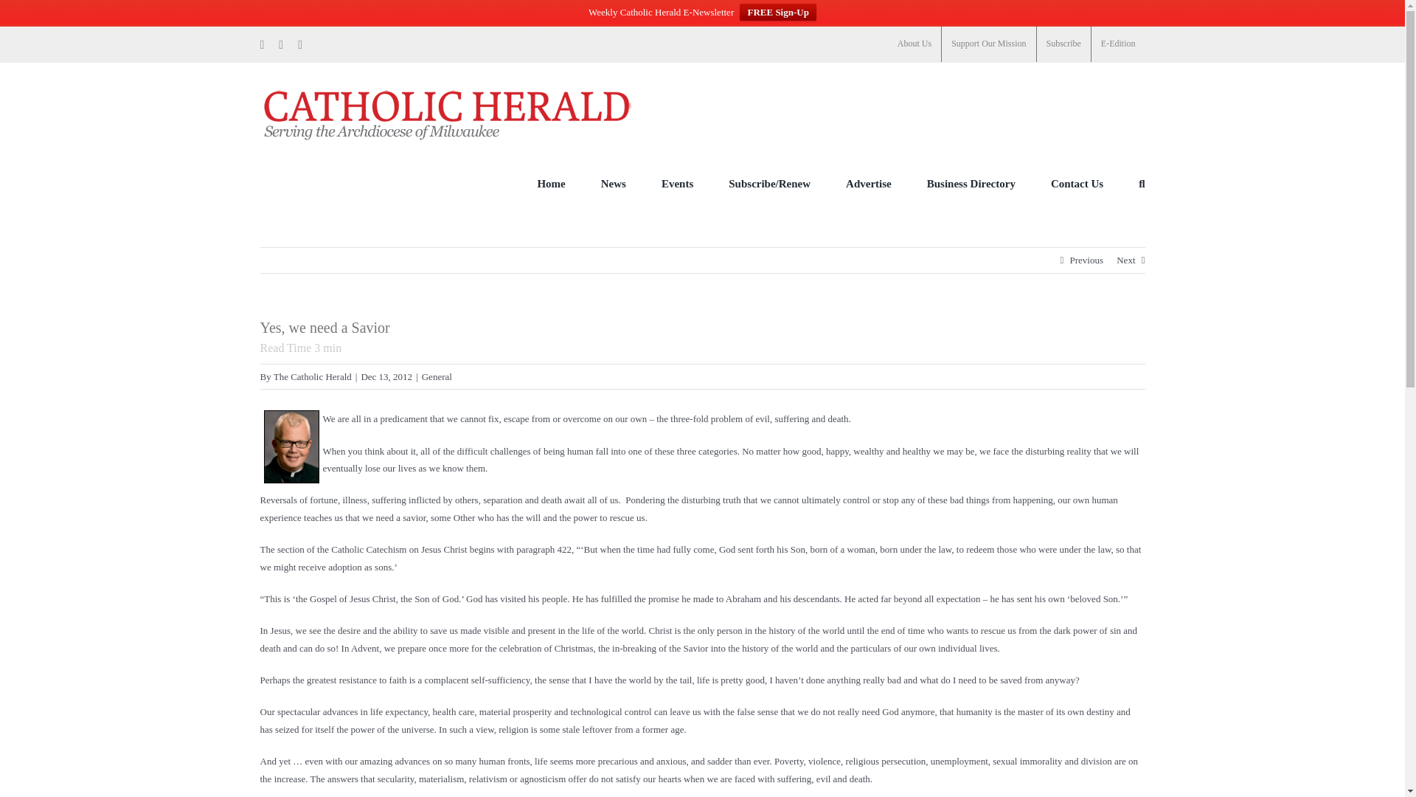 This screenshot has height=797, width=1416. Describe the element at coordinates (971, 183) in the screenshot. I see `Business Directory` at that location.